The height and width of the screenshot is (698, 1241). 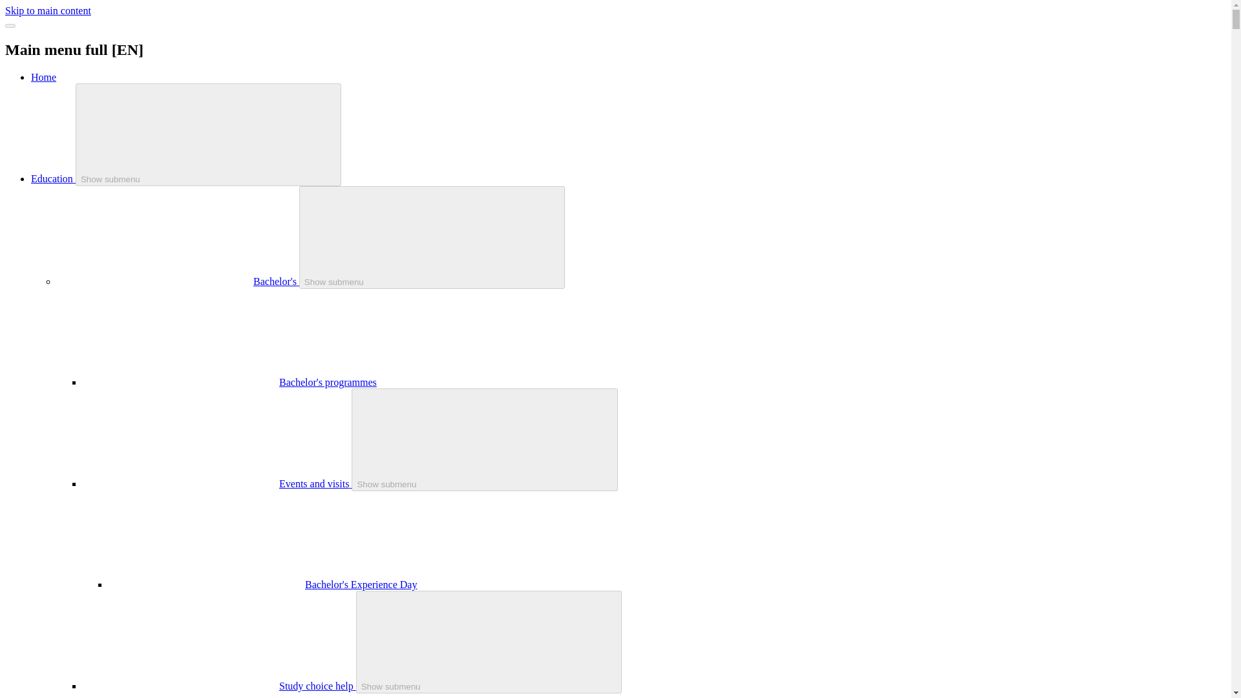 What do you see at coordinates (432, 238) in the screenshot?
I see `Show submenu` at bounding box center [432, 238].